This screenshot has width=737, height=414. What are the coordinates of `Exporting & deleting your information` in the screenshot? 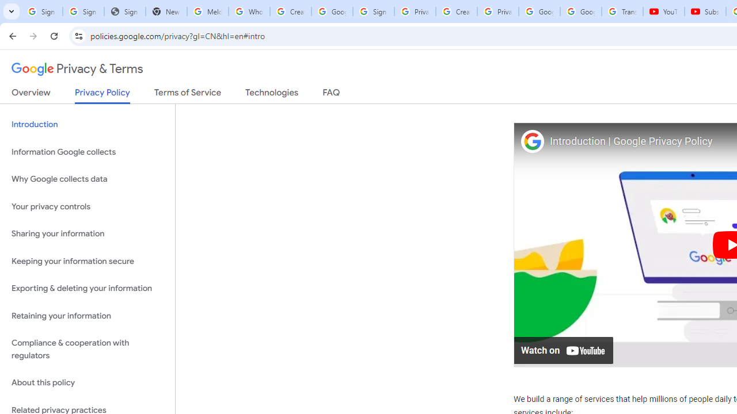 It's located at (88, 289).